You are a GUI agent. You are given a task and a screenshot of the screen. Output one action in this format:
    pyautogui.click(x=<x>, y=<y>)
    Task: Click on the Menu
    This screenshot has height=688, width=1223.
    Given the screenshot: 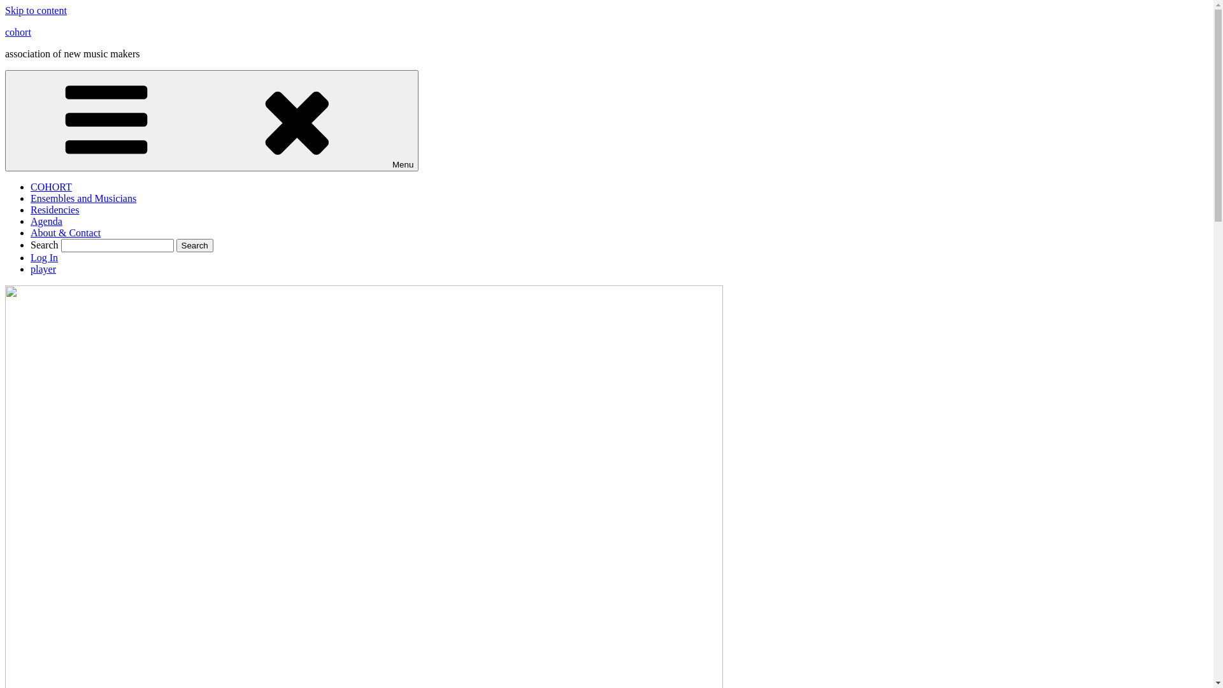 What is the action you would take?
    pyautogui.click(x=211, y=121)
    